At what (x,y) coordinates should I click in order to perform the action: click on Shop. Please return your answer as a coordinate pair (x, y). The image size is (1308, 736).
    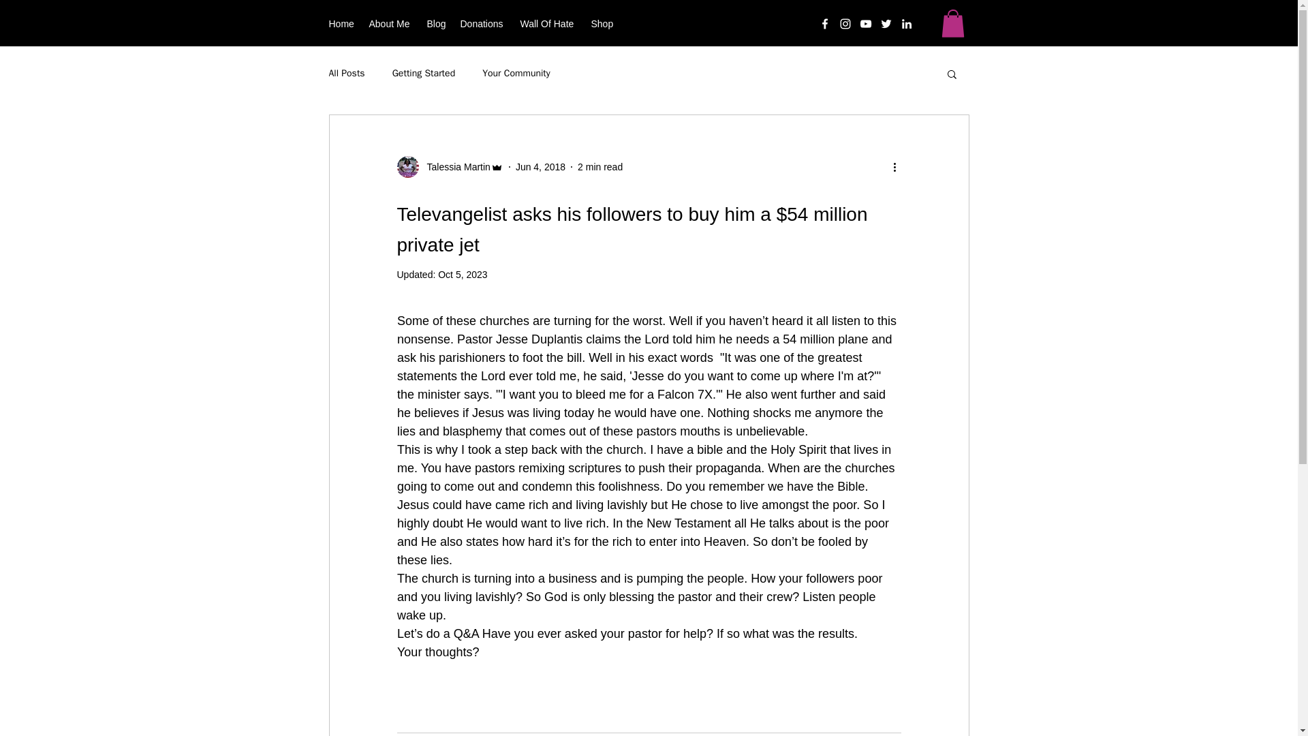
    Looking at the image, I should click on (603, 23).